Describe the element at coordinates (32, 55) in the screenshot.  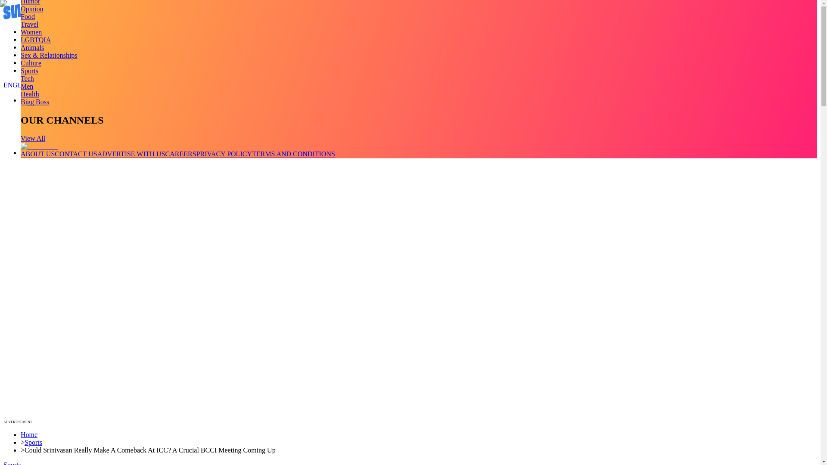
I see `Quizzes` at that location.